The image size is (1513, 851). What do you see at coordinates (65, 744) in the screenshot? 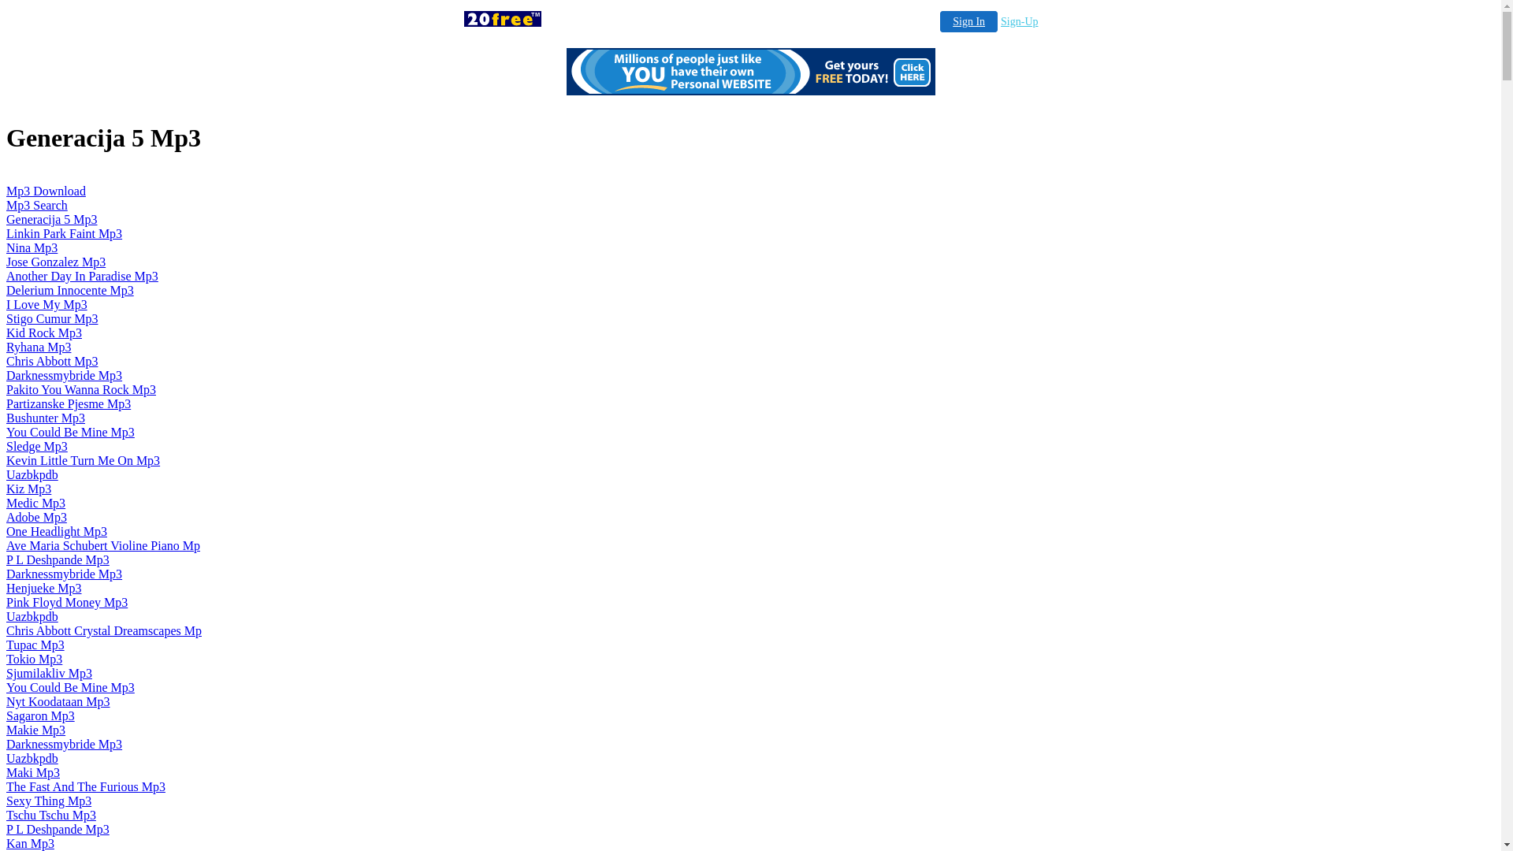
I see `Darknessmybride Mp3` at bounding box center [65, 744].